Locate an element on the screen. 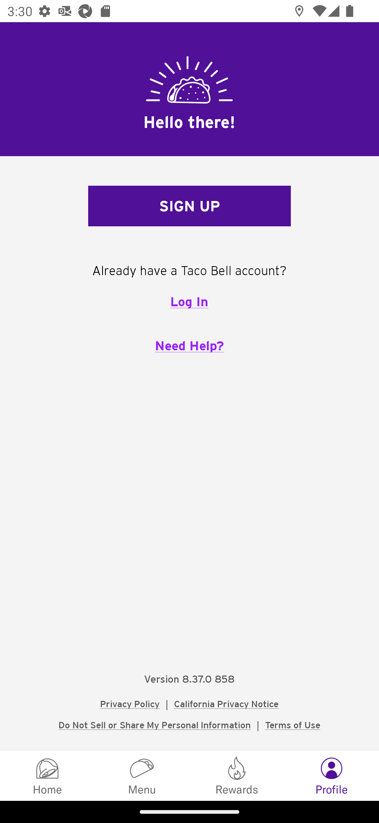 The image size is (379, 823). Rewards is located at coordinates (237, 775).